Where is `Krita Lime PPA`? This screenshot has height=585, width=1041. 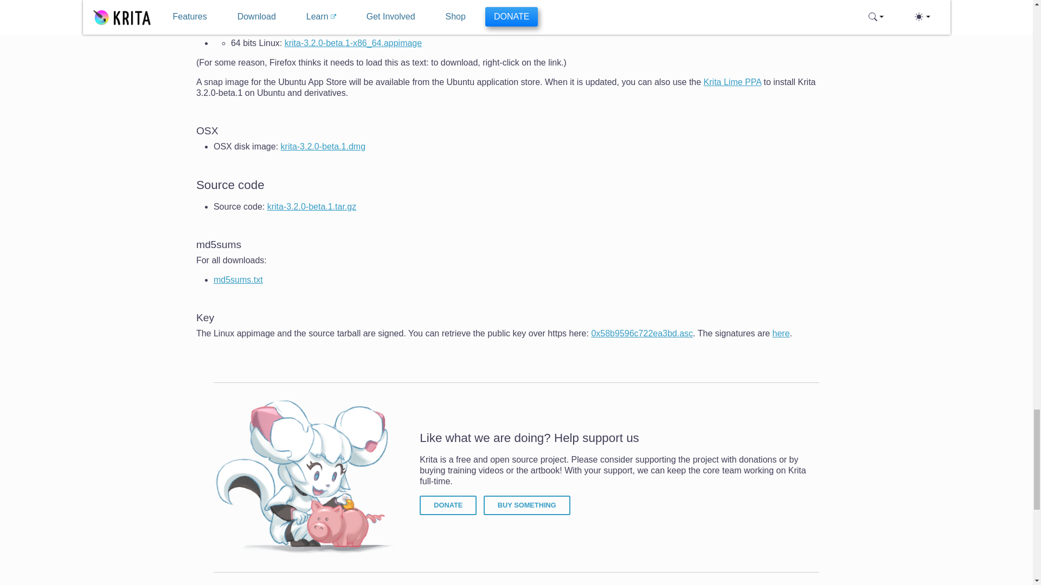 Krita Lime PPA is located at coordinates (732, 81).